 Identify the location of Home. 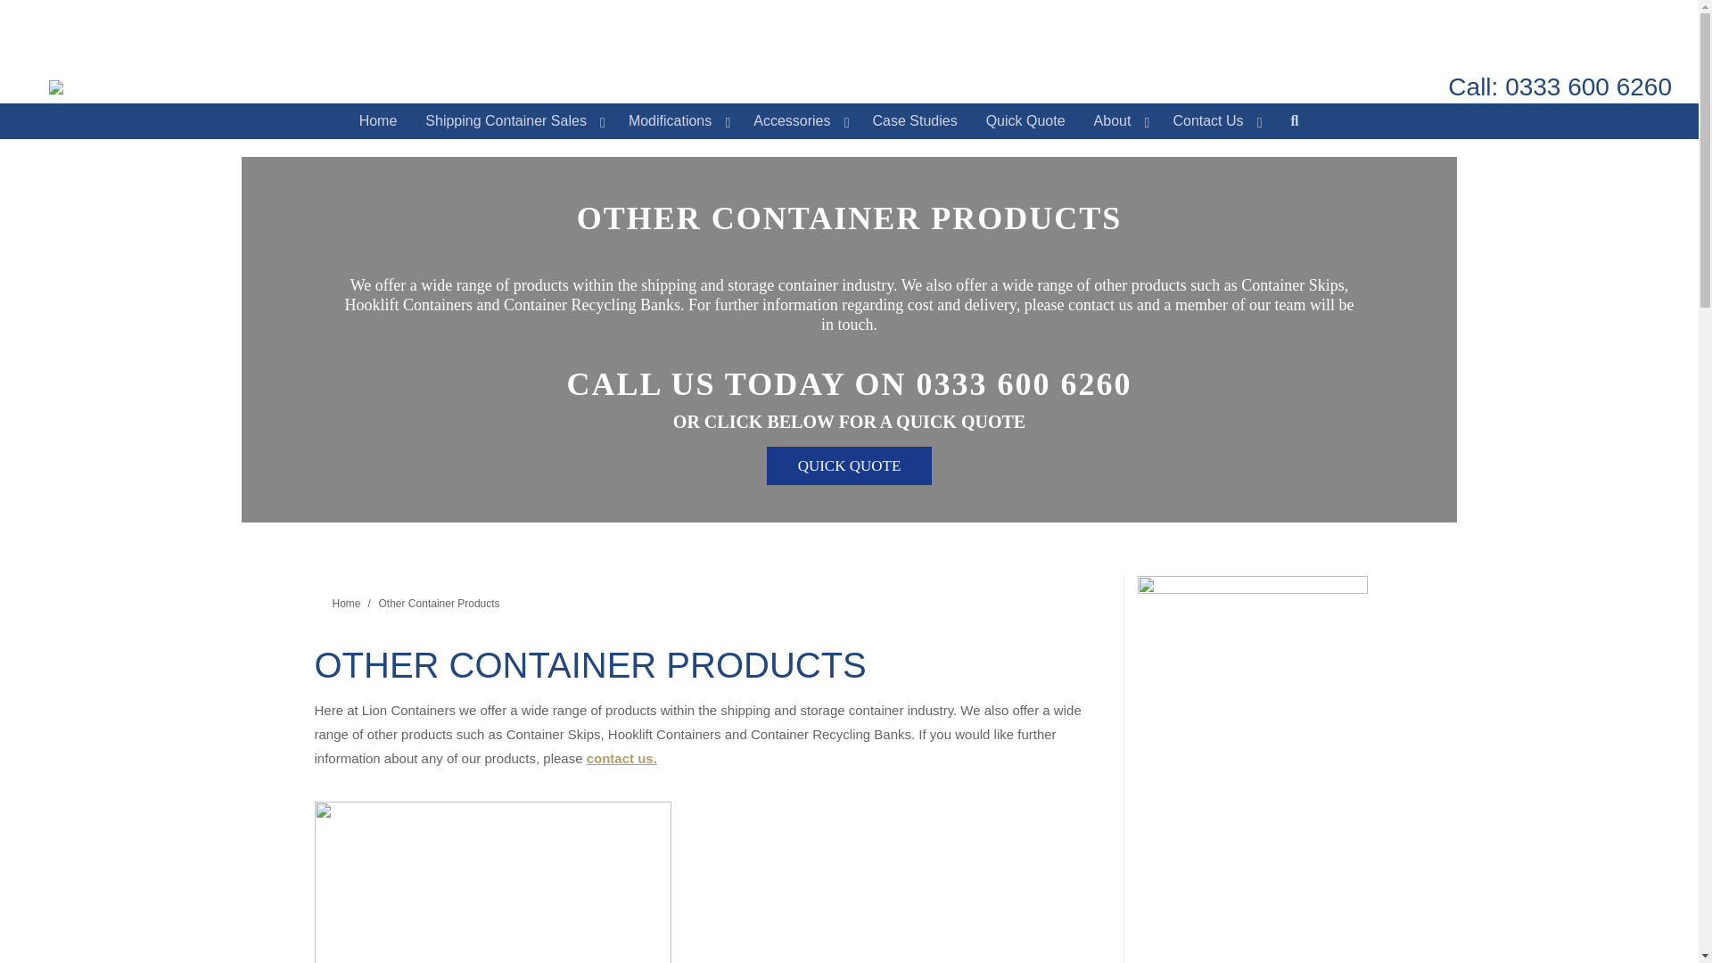
(346, 603).